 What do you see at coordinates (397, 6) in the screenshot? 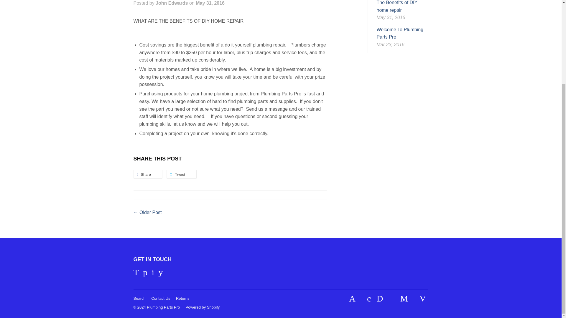
I see `The Benefits of DIY home repair` at bounding box center [397, 6].